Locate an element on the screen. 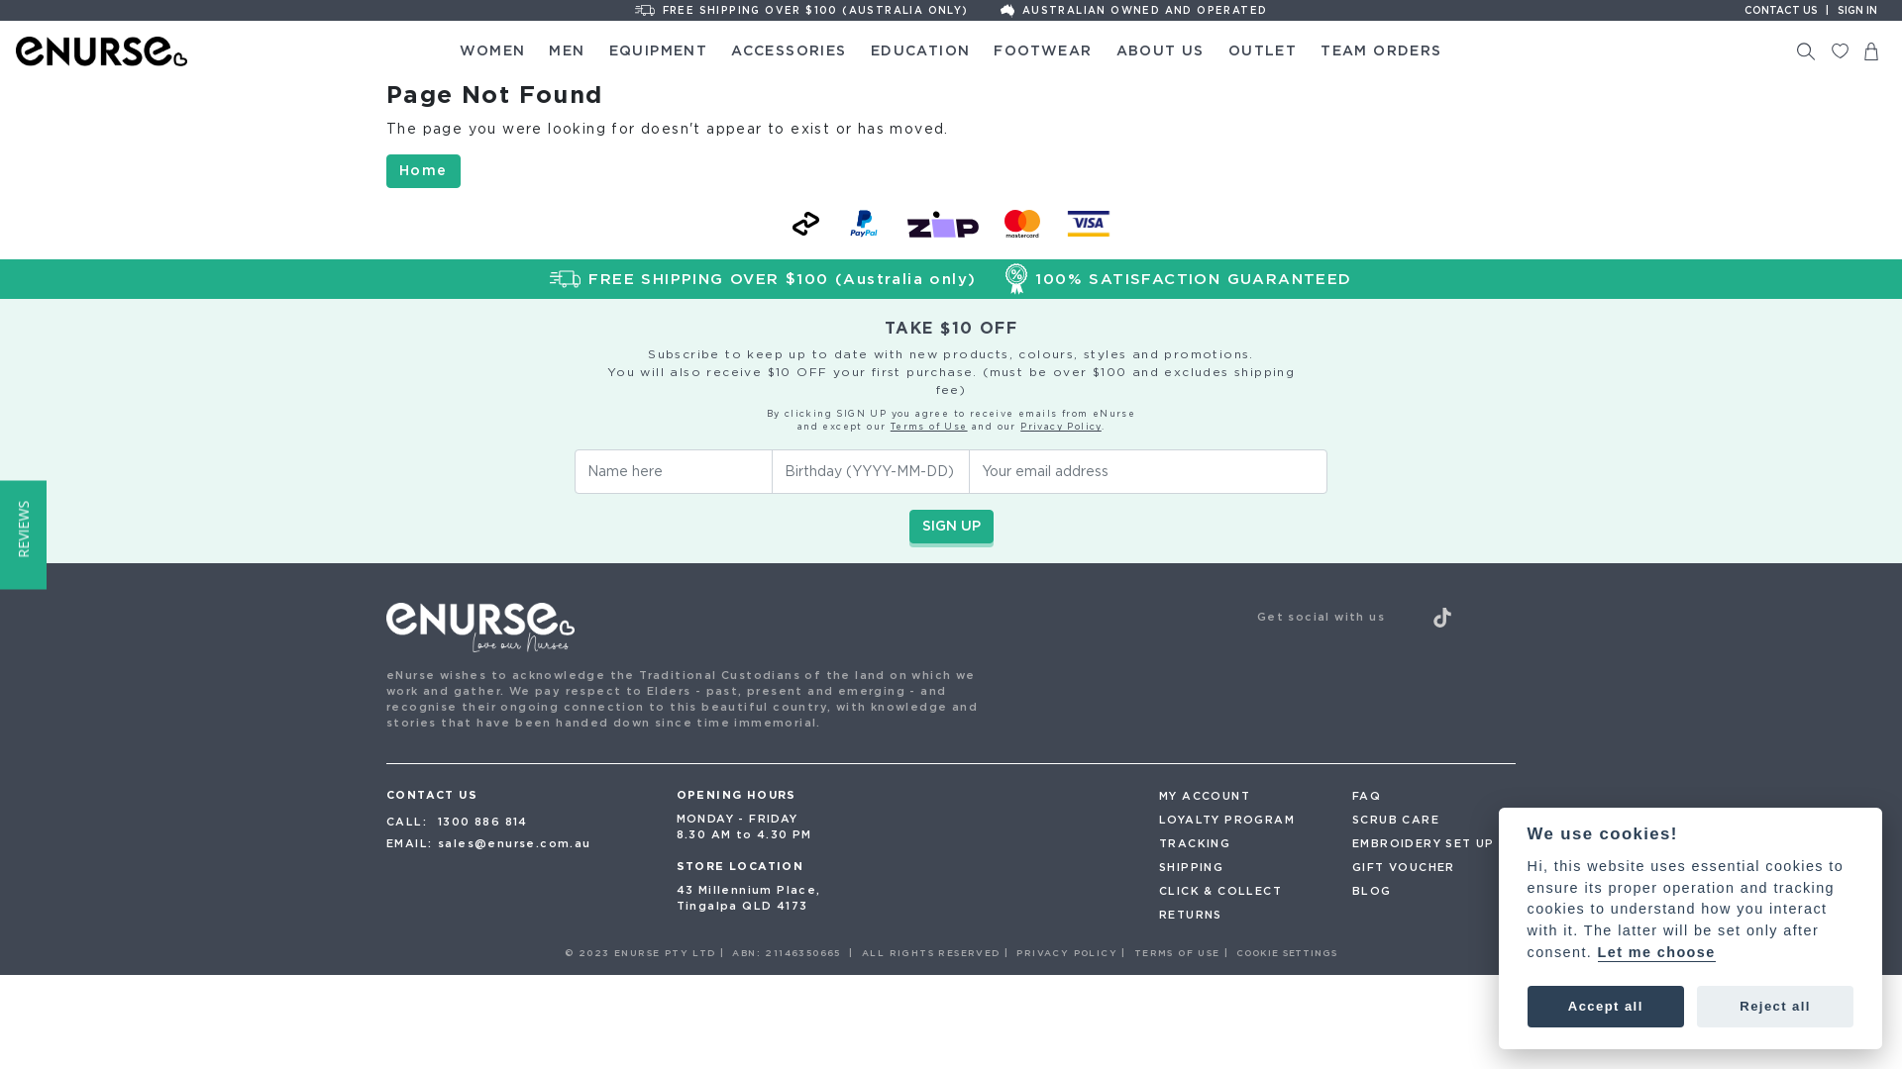 The image size is (1902, 1069). TERMS OF USE is located at coordinates (1177, 952).